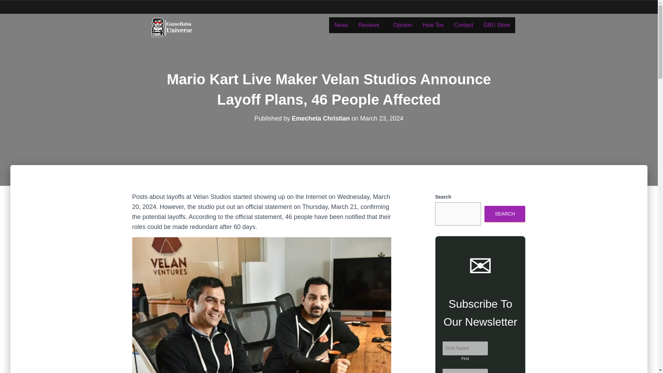 This screenshot has width=663, height=373. What do you see at coordinates (433, 25) in the screenshot?
I see `How Tos` at bounding box center [433, 25].